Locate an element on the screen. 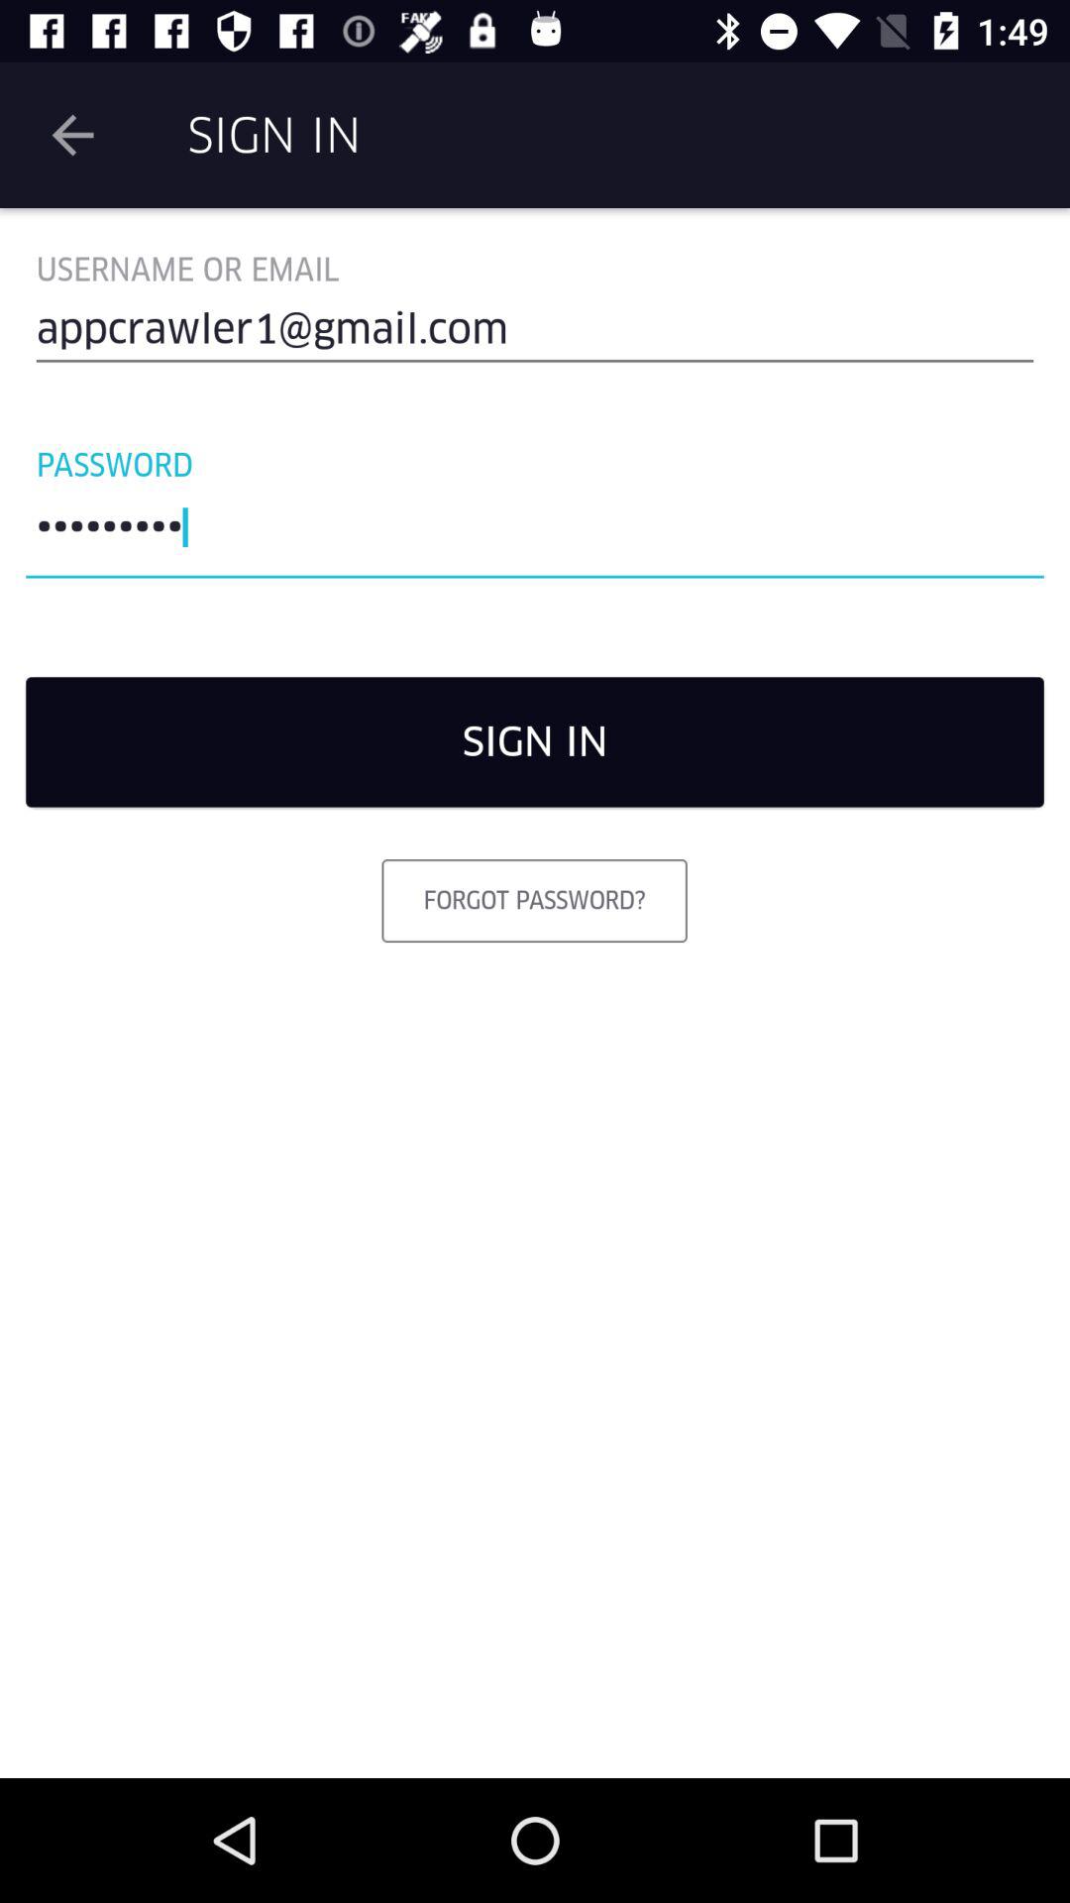  flip until appcrawler1@gmail.com item is located at coordinates (535, 337).